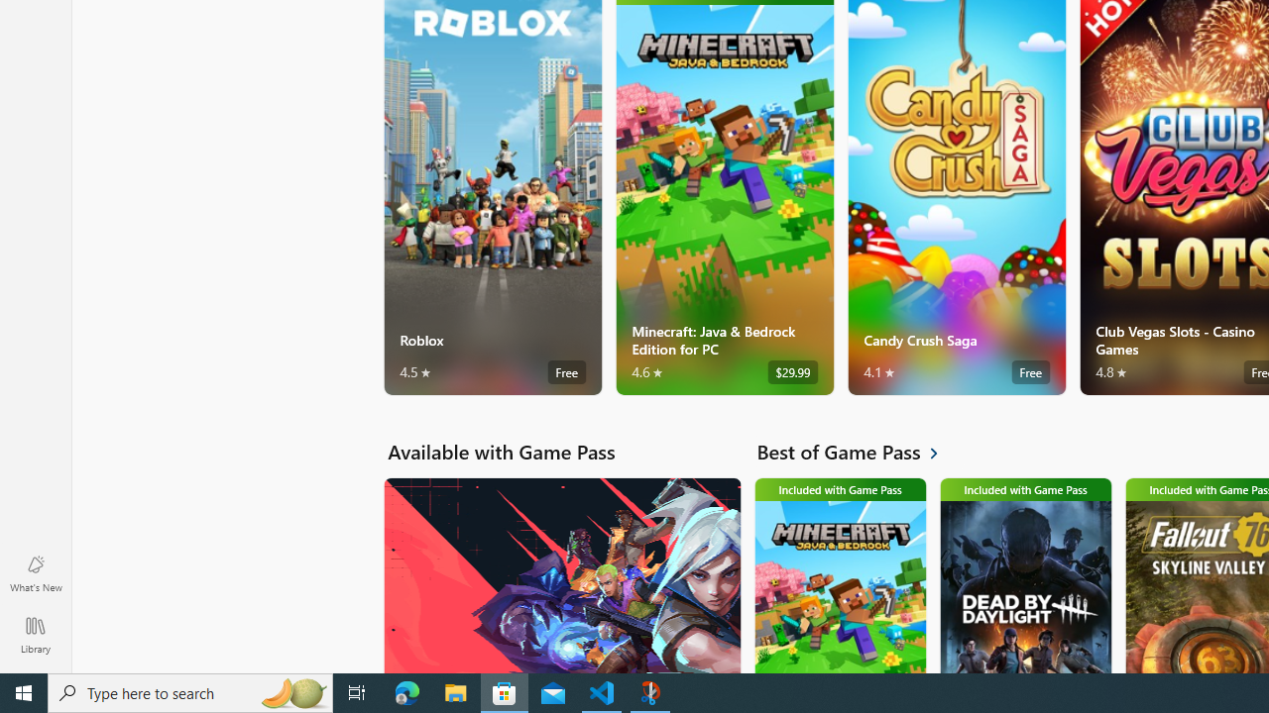  Describe the element at coordinates (859, 452) in the screenshot. I see `See all  Best of Game Pass` at that location.